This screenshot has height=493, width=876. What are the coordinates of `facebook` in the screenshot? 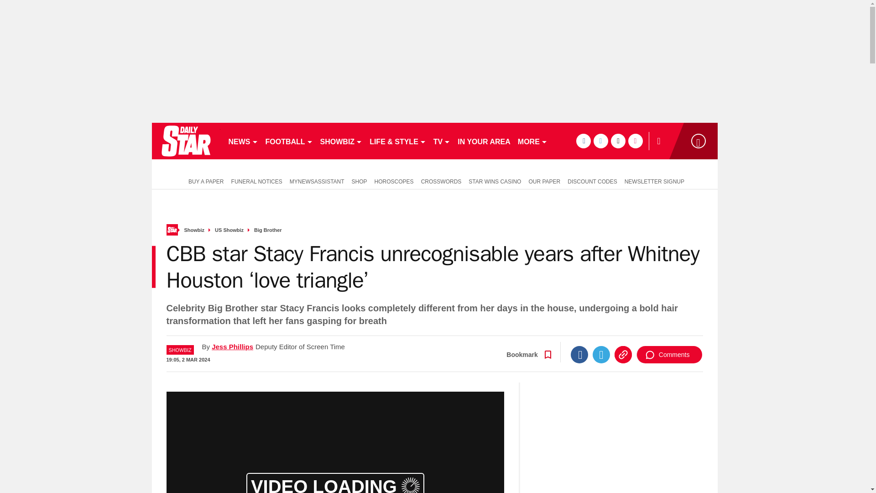 It's located at (583, 141).